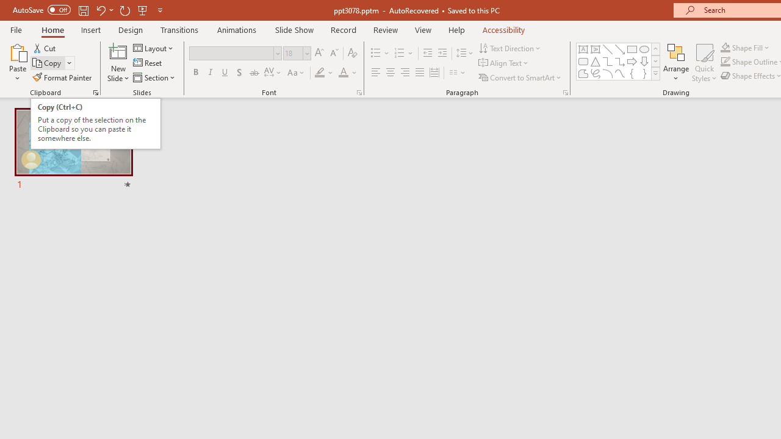  Describe the element at coordinates (725, 48) in the screenshot. I see `Shape Fill Dark Green, Accent 2` at that location.